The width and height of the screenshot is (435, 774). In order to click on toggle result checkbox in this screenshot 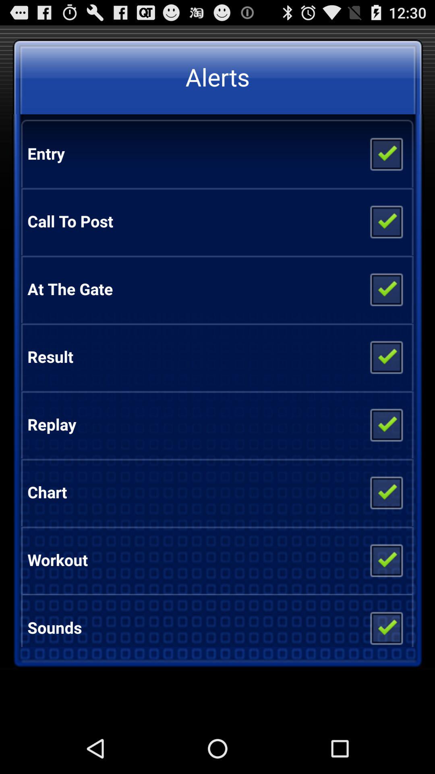, I will do `click(386, 357)`.